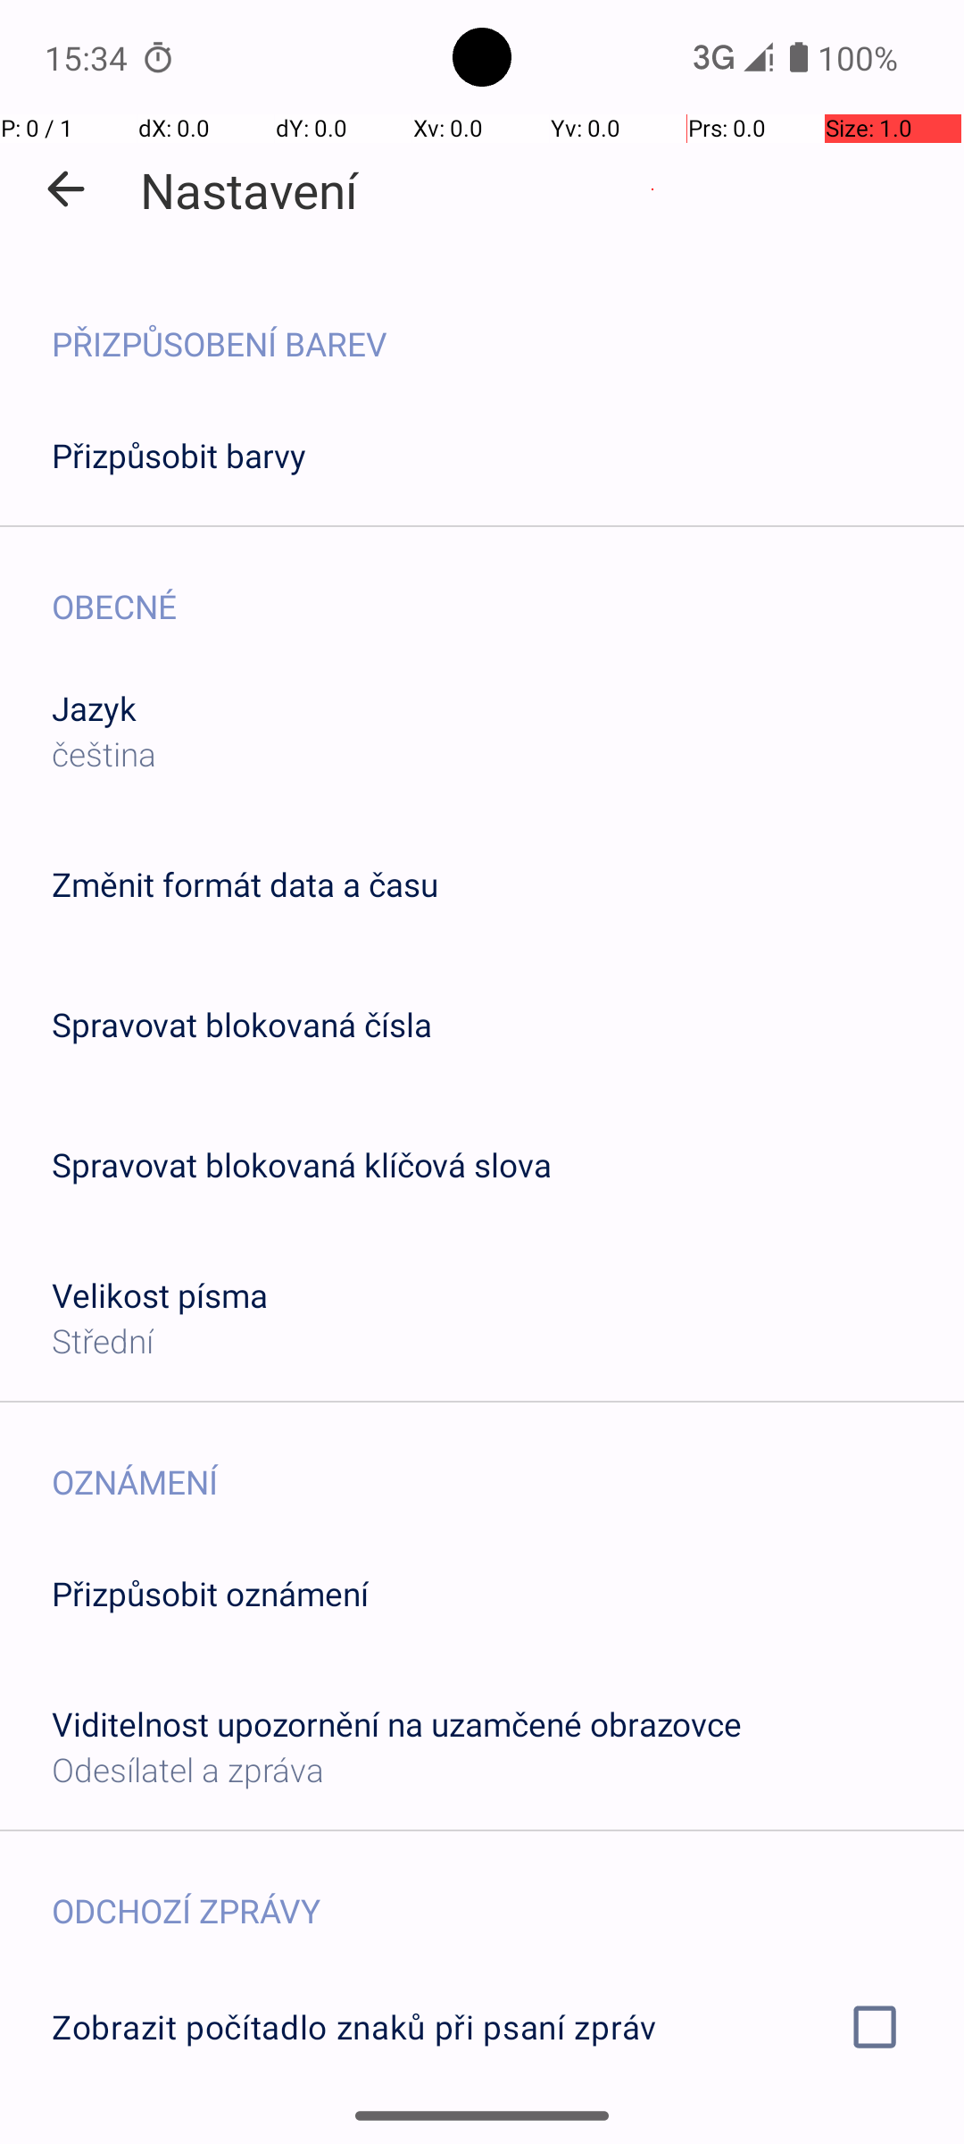 The height and width of the screenshot is (2144, 964). What do you see at coordinates (211, 1594) in the screenshot?
I see `Přizpůsobit oznámení` at bounding box center [211, 1594].